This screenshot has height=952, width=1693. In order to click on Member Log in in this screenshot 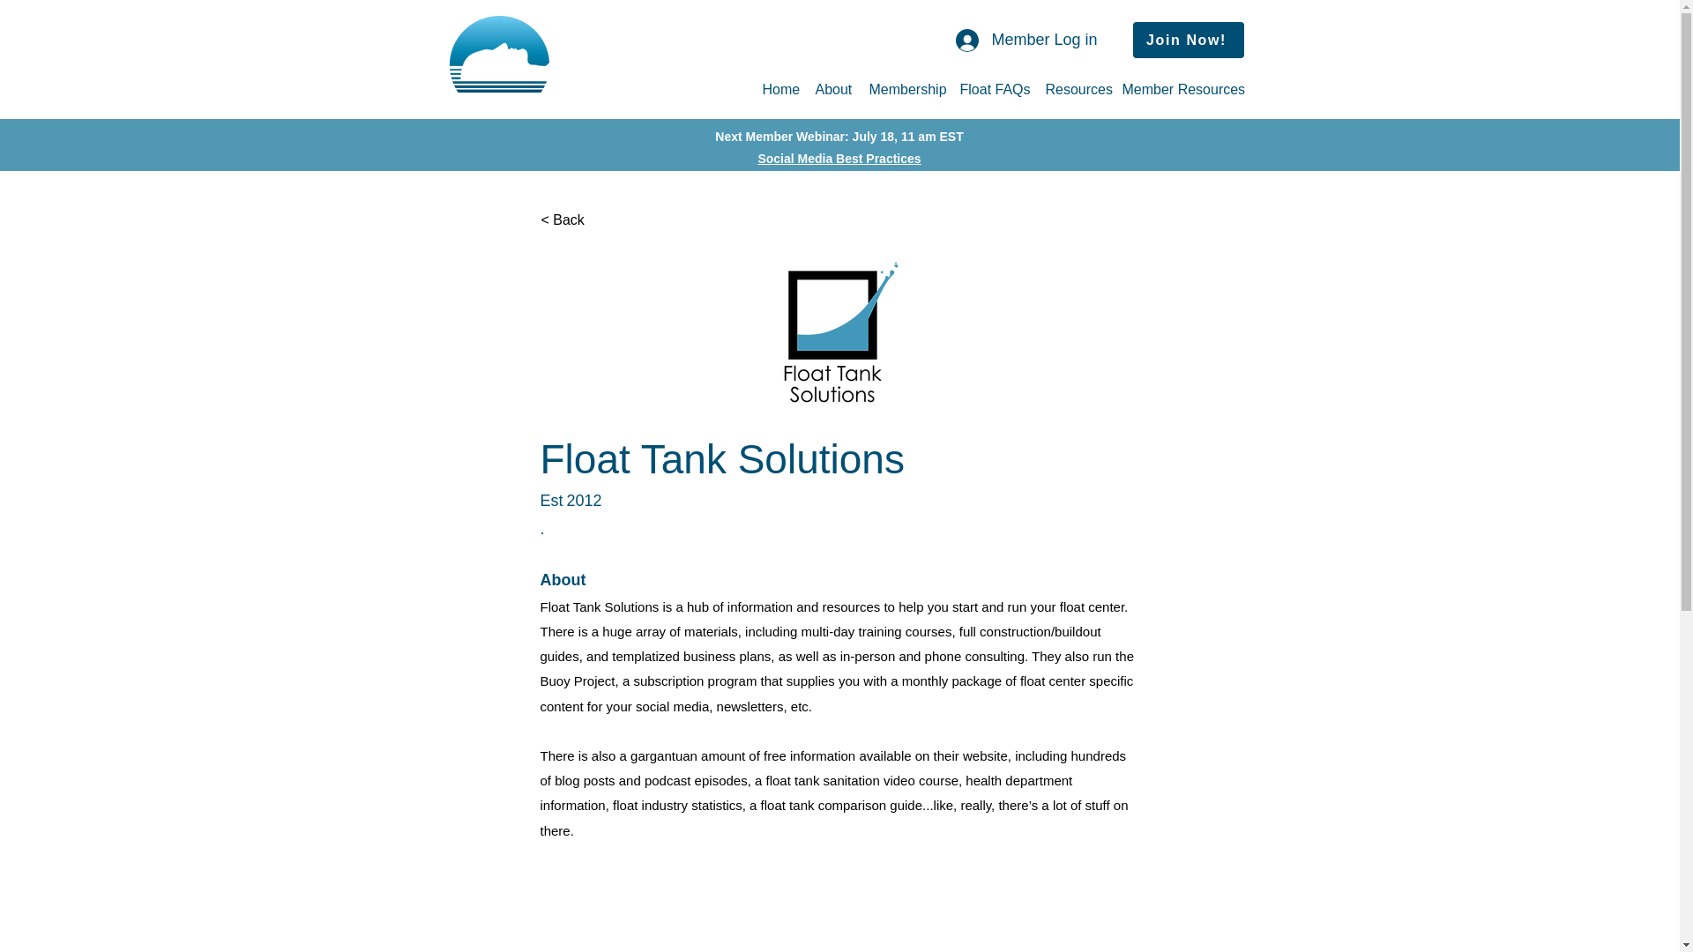, I will do `click(1025, 41)`.